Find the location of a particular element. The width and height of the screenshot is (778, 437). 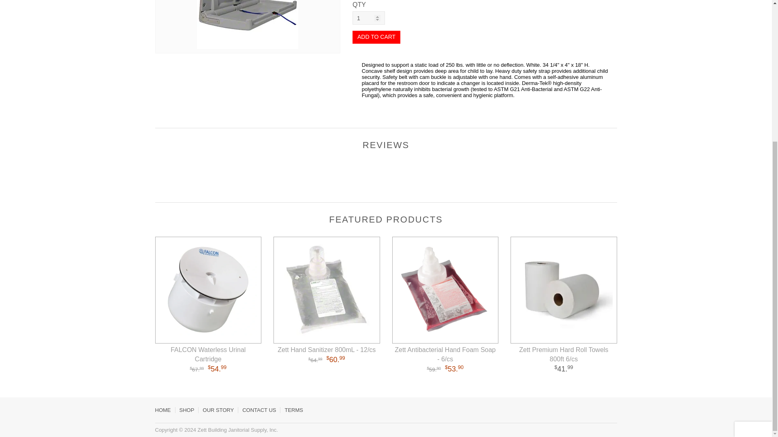

1 is located at coordinates (369, 18).